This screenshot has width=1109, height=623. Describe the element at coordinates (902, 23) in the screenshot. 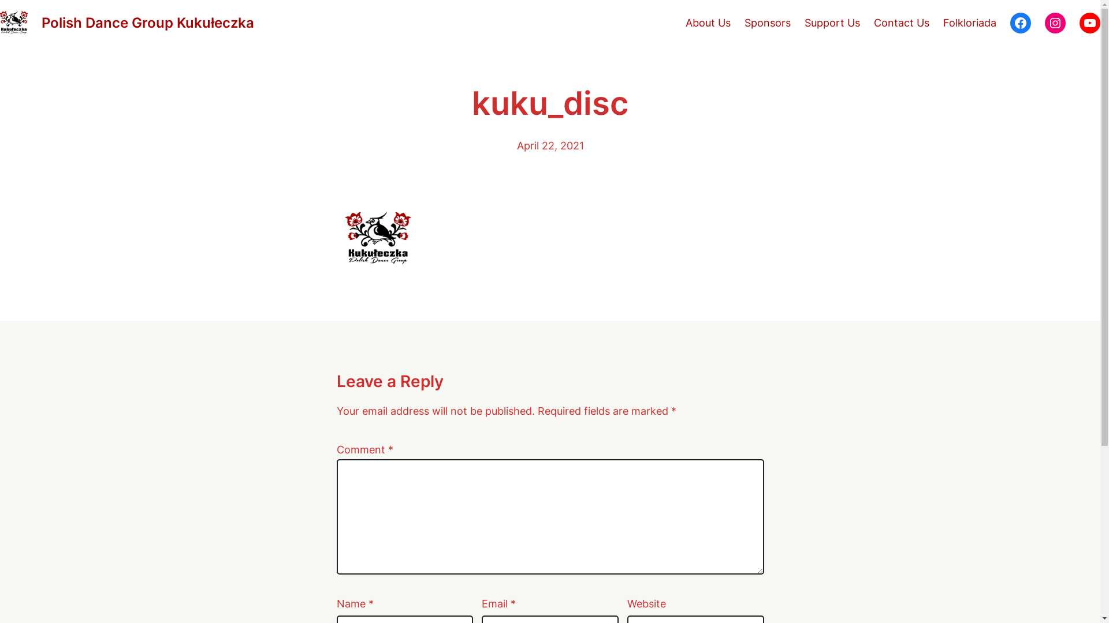

I see `Contact Us` at that location.